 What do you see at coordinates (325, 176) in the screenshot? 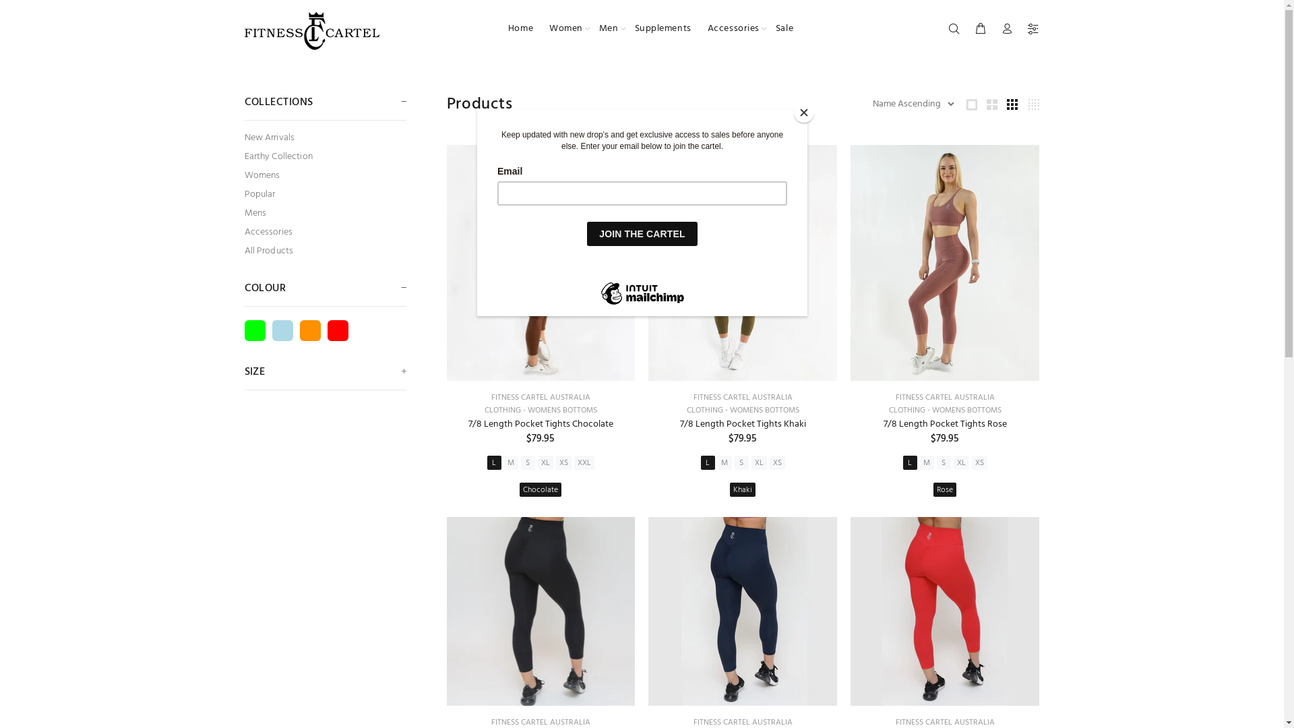
I see `Womens` at bounding box center [325, 176].